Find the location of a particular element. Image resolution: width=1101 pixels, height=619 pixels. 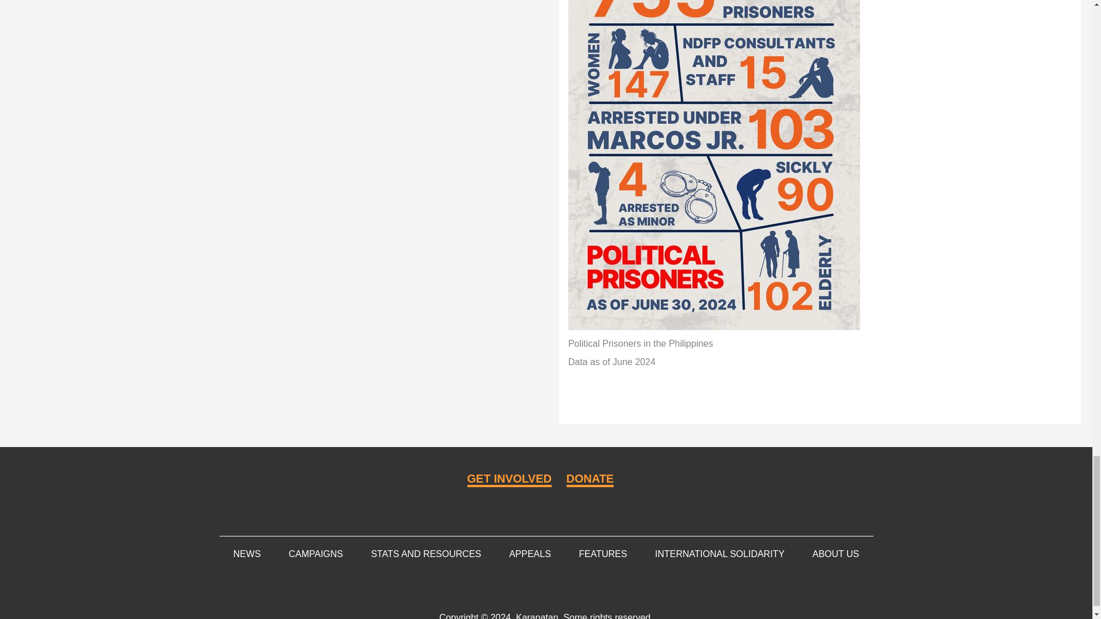

CAMPAIGNS is located at coordinates (315, 554).